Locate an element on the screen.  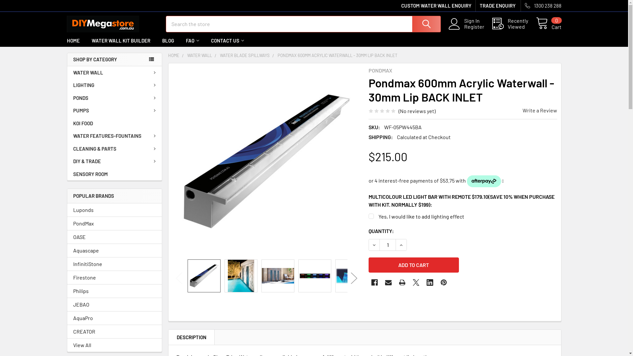
Previous is located at coordinates (179, 278).